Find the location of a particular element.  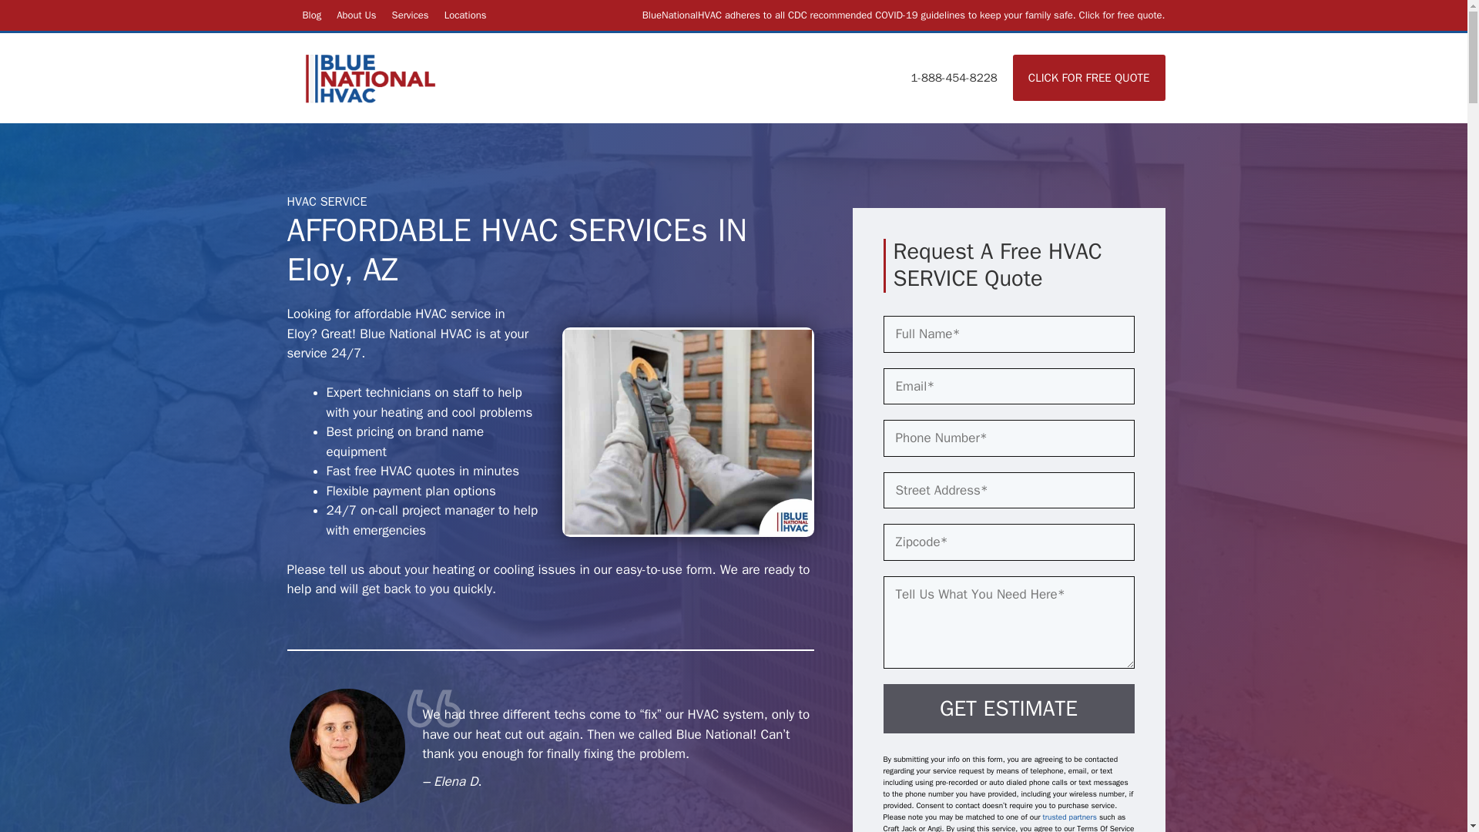

CLICK FOR FREE QUOTE is located at coordinates (1089, 77).